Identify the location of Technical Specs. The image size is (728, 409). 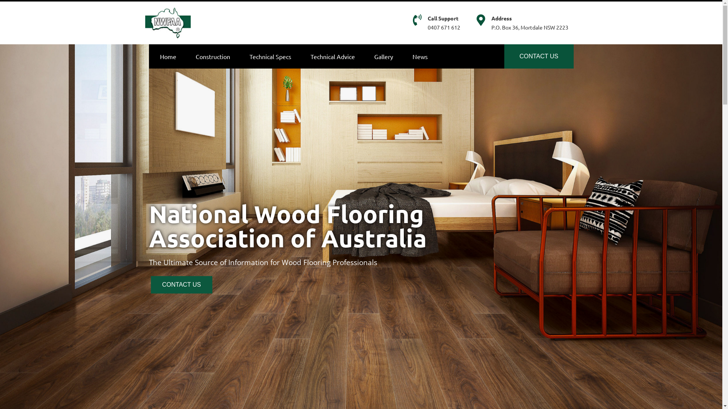
(270, 56).